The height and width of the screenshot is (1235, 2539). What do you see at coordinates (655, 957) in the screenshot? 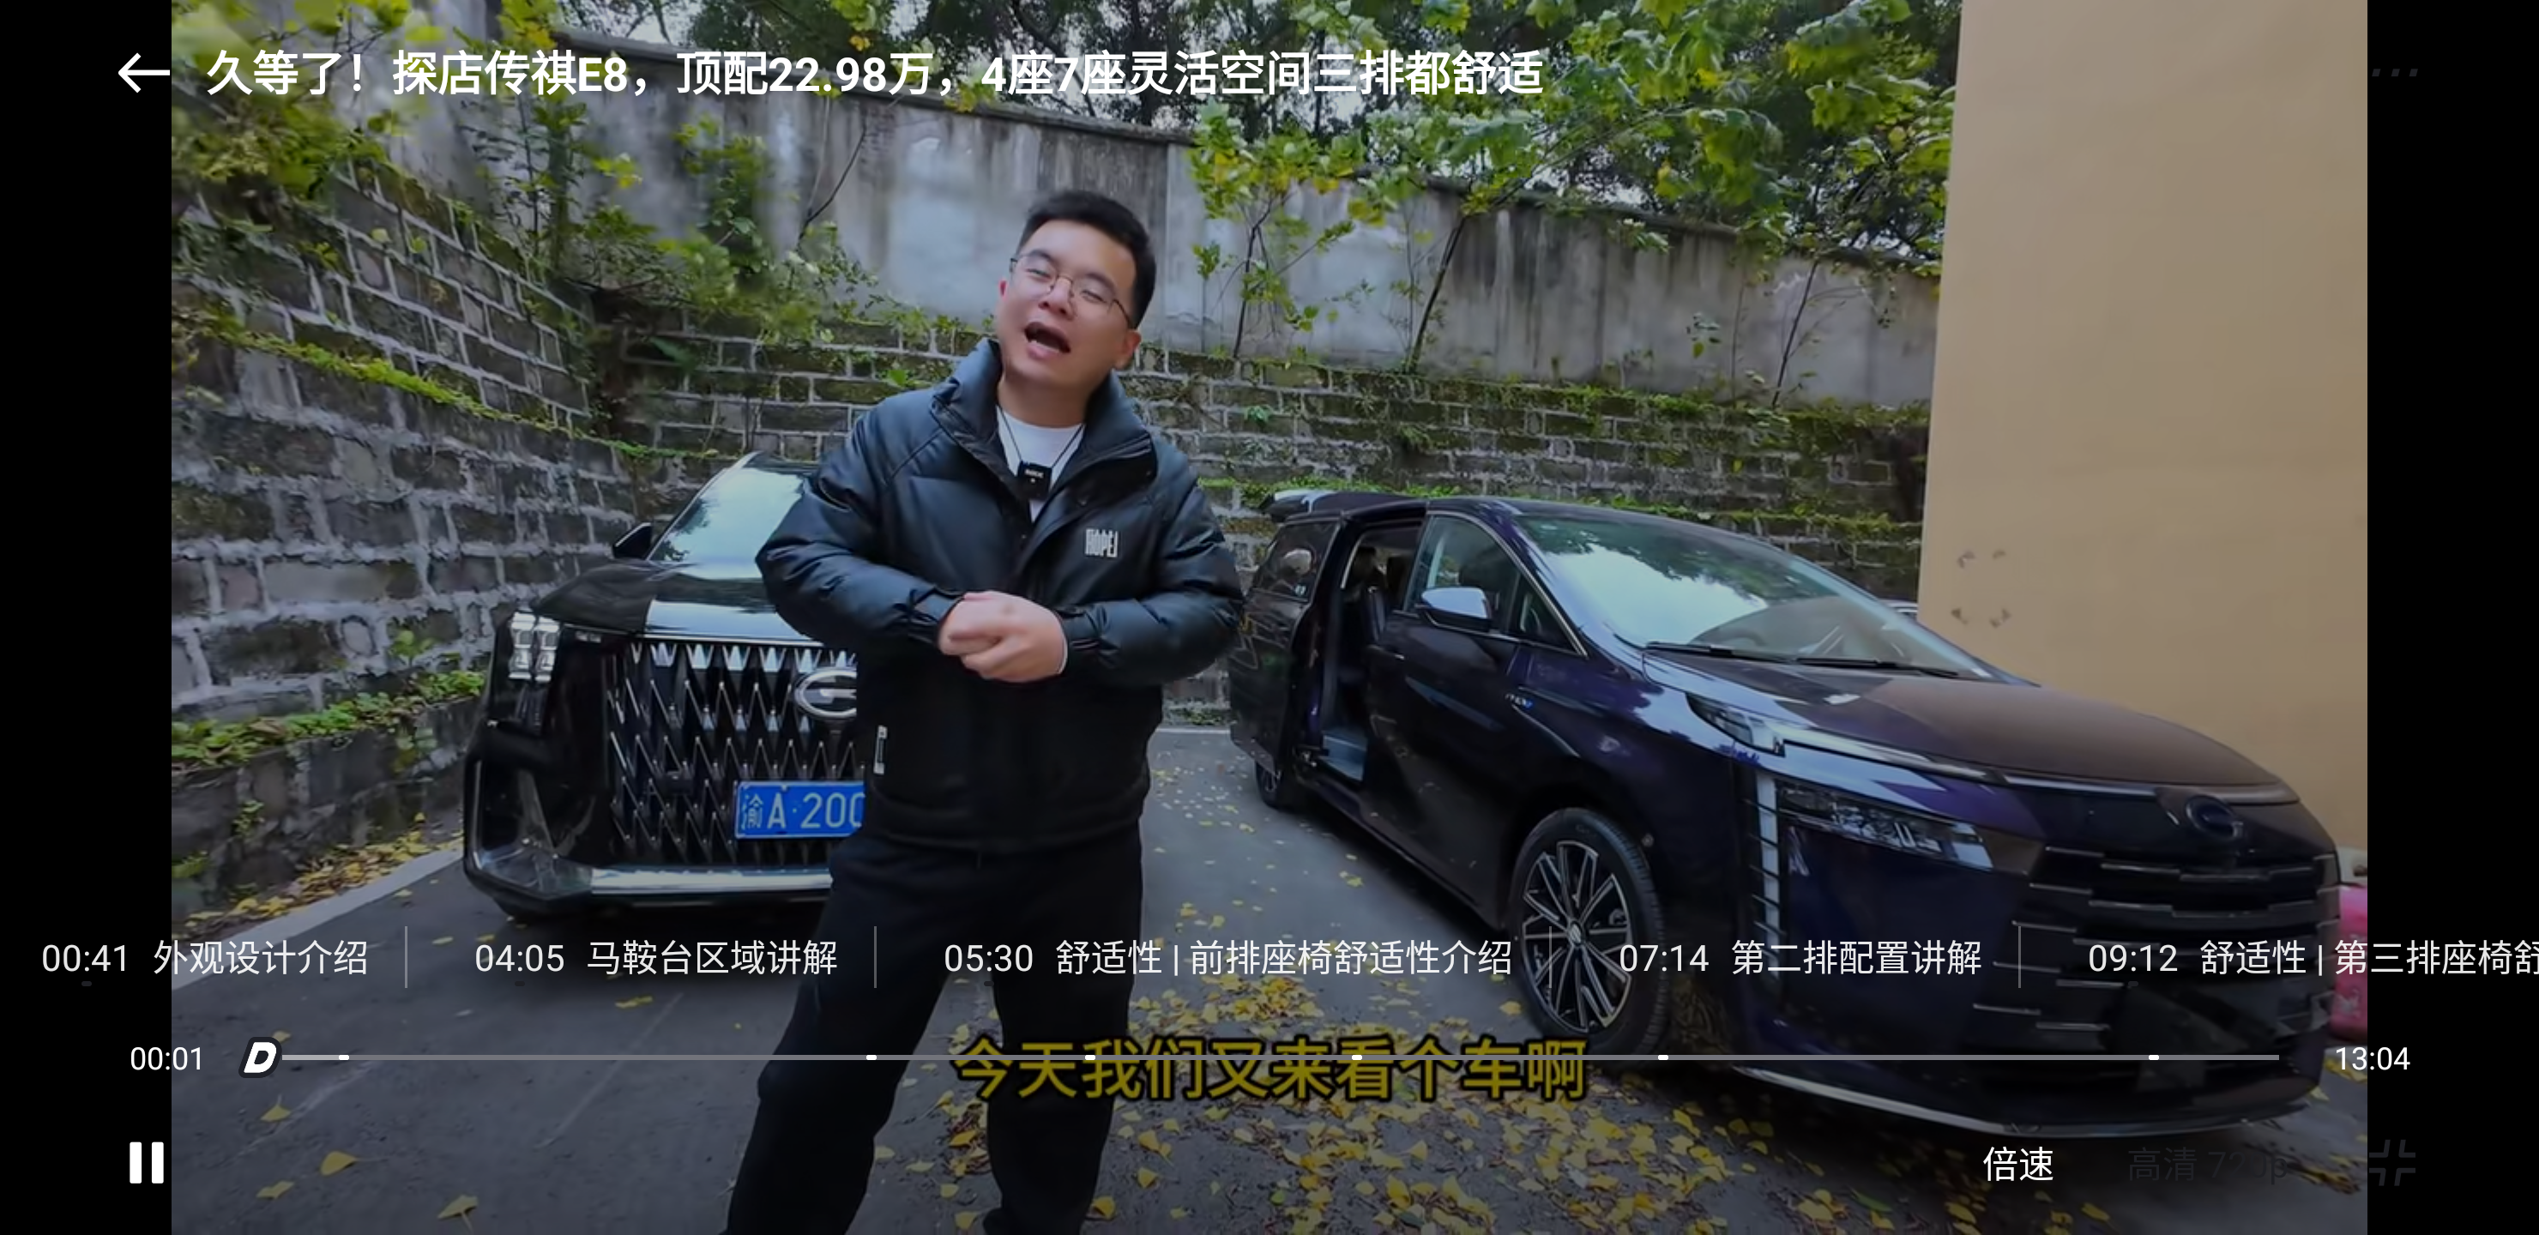
I see `04:05 马鞍台区域讲解` at bounding box center [655, 957].